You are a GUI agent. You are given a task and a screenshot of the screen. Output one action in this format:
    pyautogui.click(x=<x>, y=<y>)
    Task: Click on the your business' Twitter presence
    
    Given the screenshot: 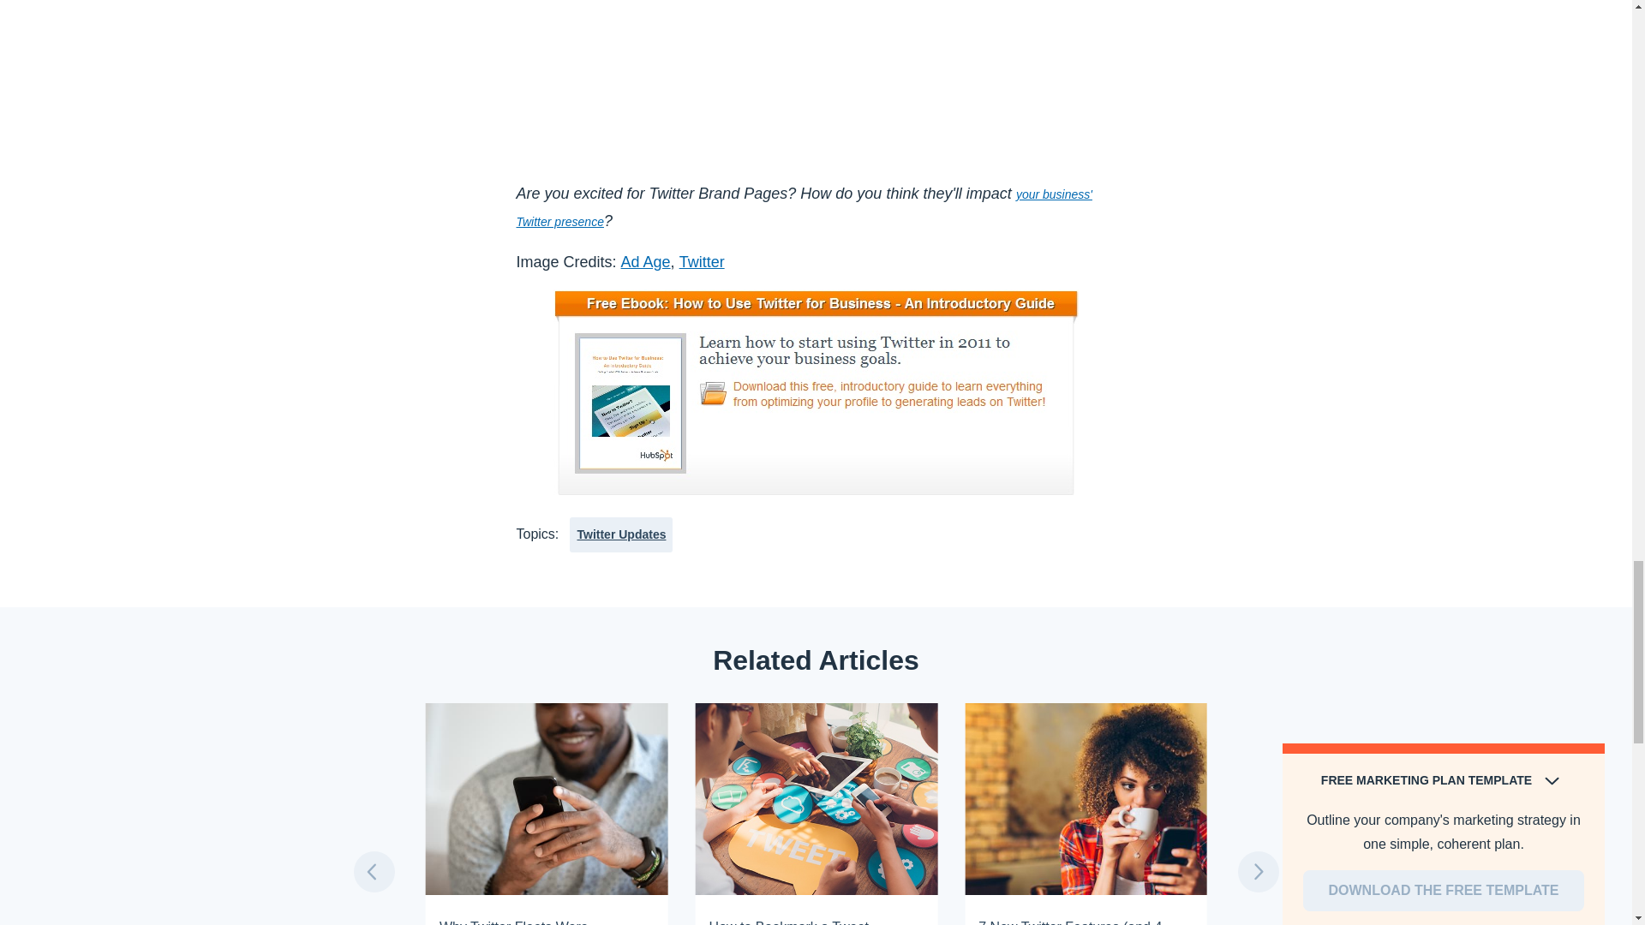 What is the action you would take?
    pyautogui.click(x=804, y=207)
    